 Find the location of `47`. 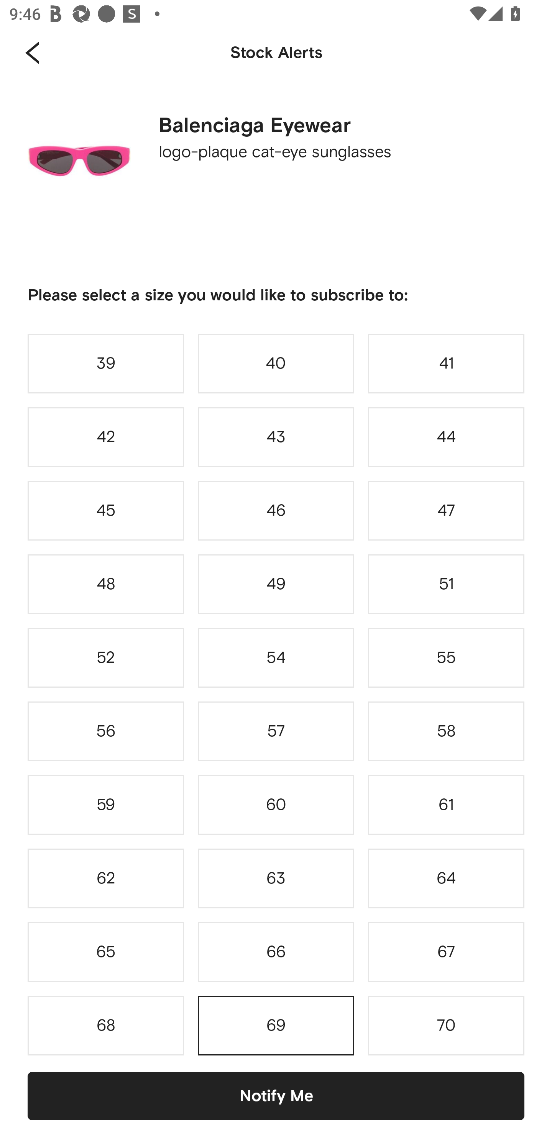

47 is located at coordinates (446, 511).